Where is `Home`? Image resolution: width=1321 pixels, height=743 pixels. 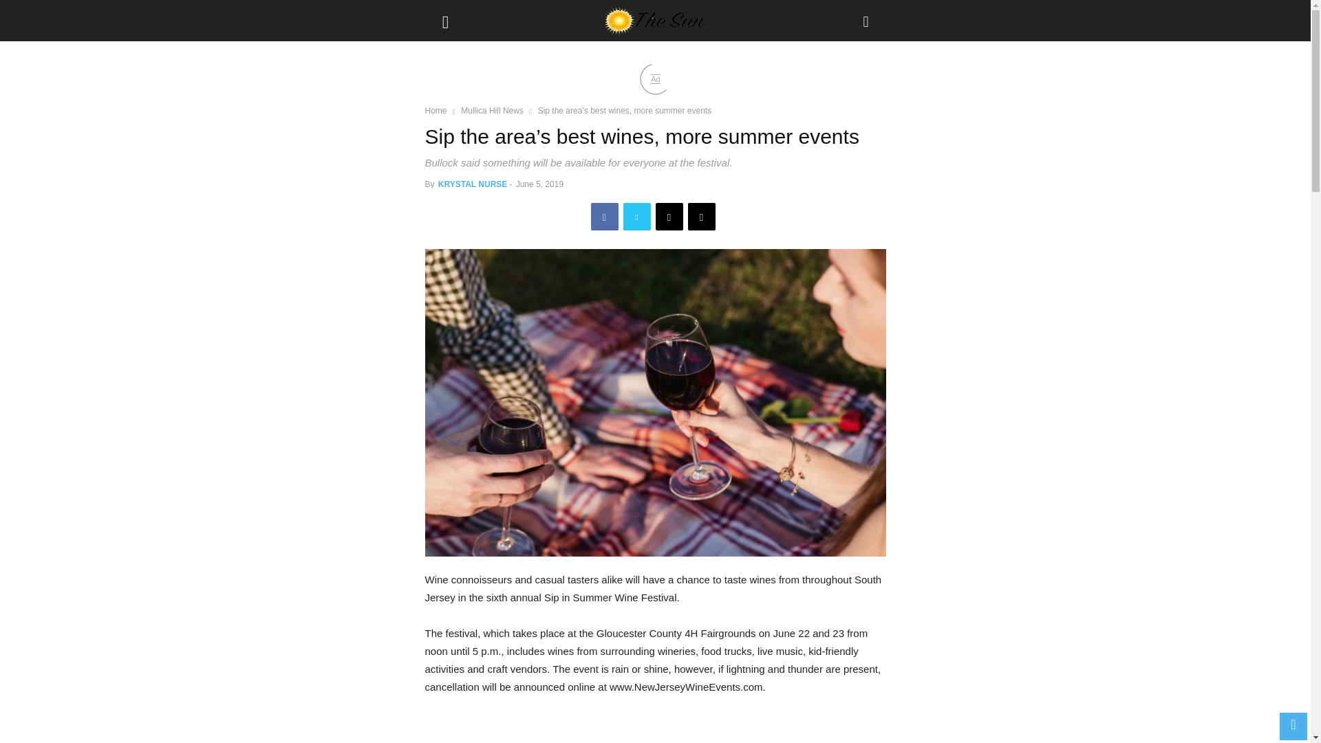
Home is located at coordinates (436, 111).